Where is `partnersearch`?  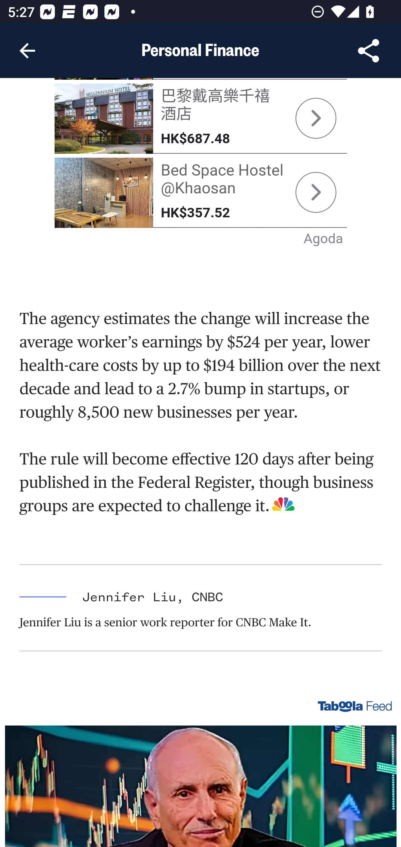
partnersearch is located at coordinates (104, 192).